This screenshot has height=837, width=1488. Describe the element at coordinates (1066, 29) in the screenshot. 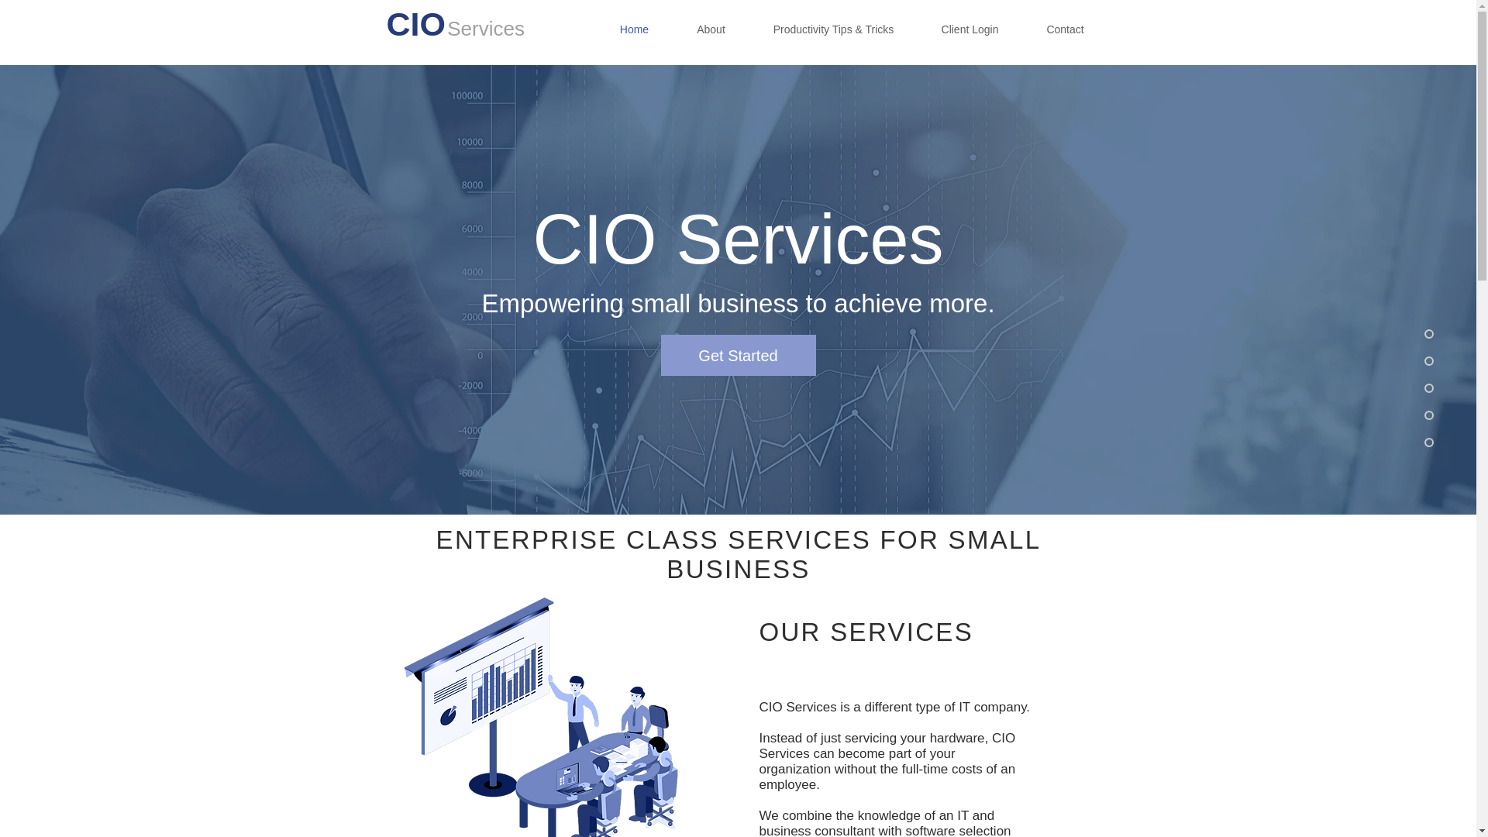

I see `Contact` at that location.